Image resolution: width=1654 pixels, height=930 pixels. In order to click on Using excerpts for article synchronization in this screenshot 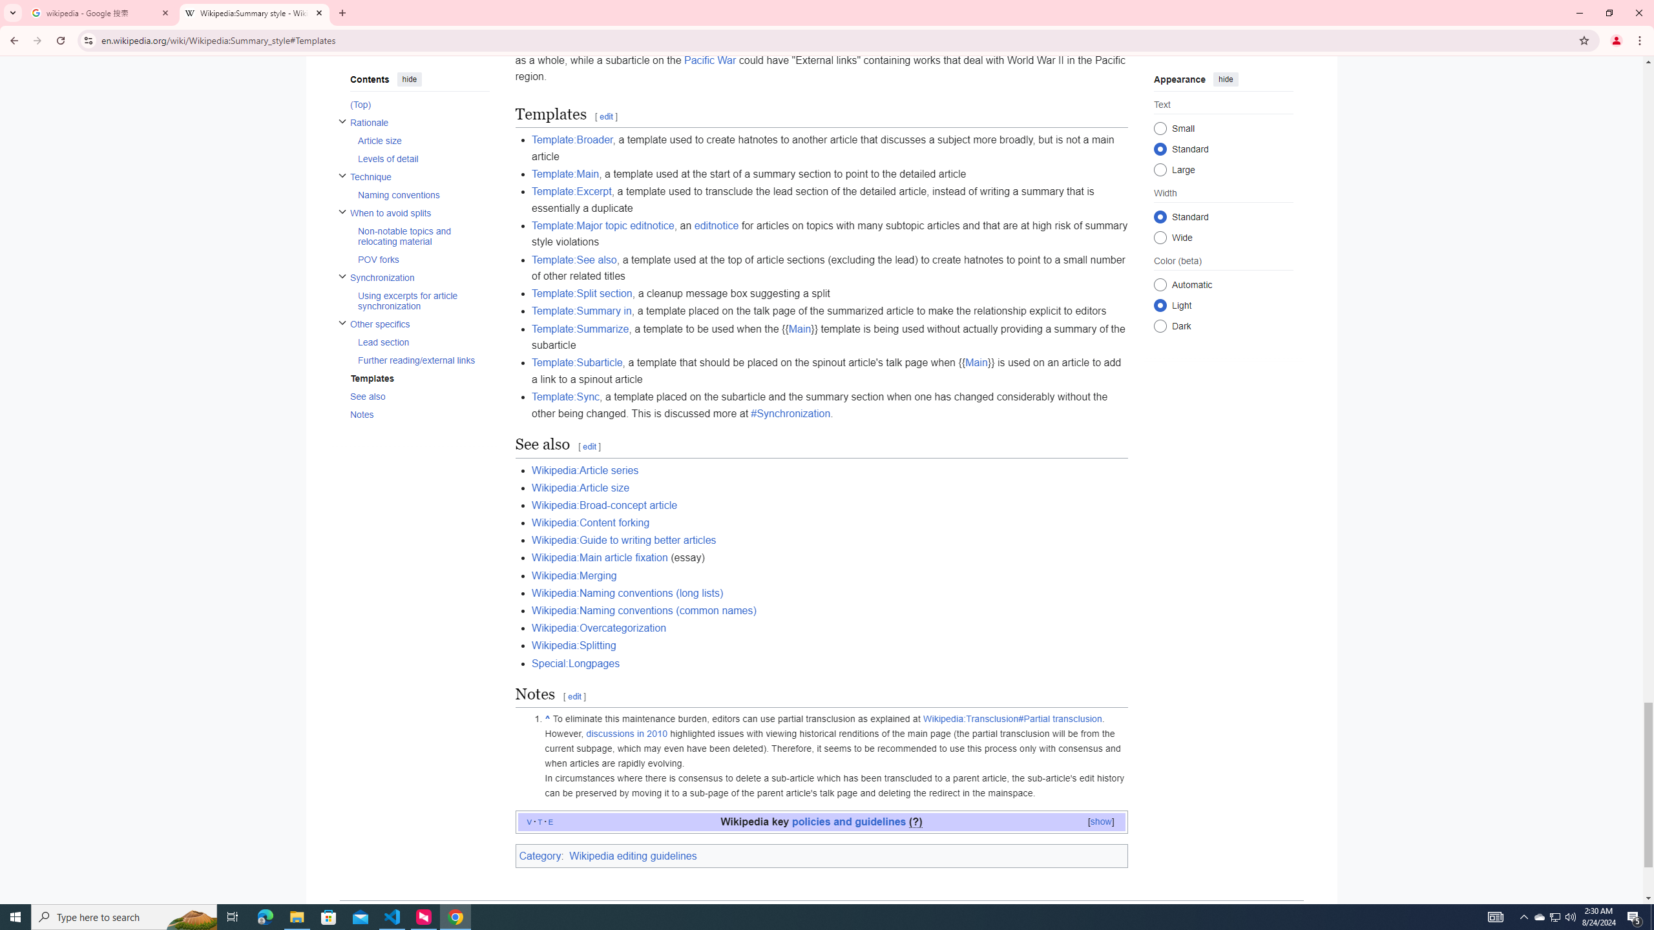, I will do `click(423, 301)`.